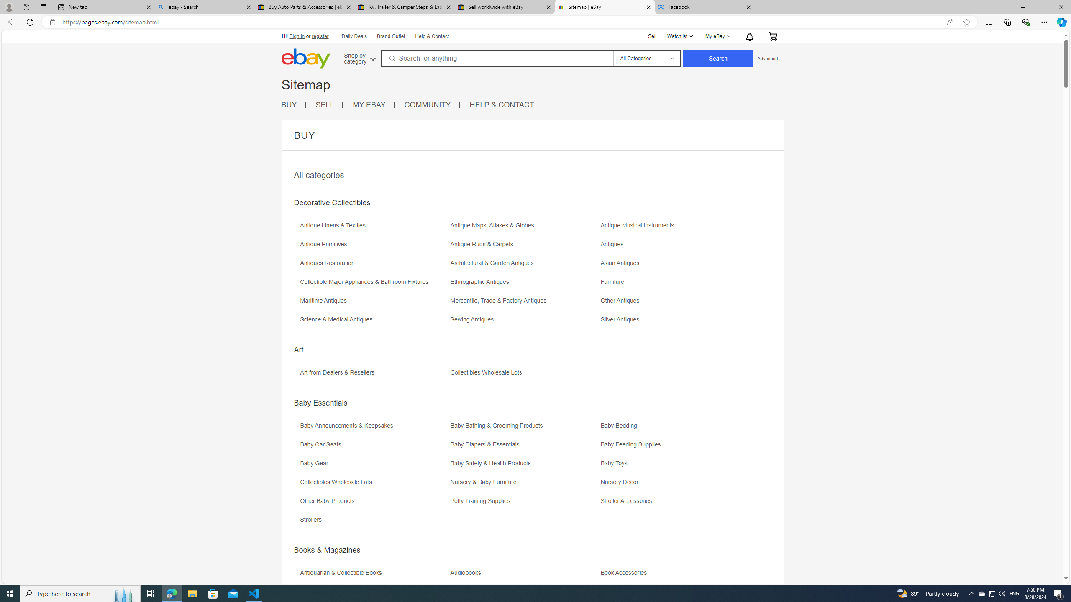 The image size is (1071, 602). What do you see at coordinates (767, 58) in the screenshot?
I see `Advanced Search` at bounding box center [767, 58].